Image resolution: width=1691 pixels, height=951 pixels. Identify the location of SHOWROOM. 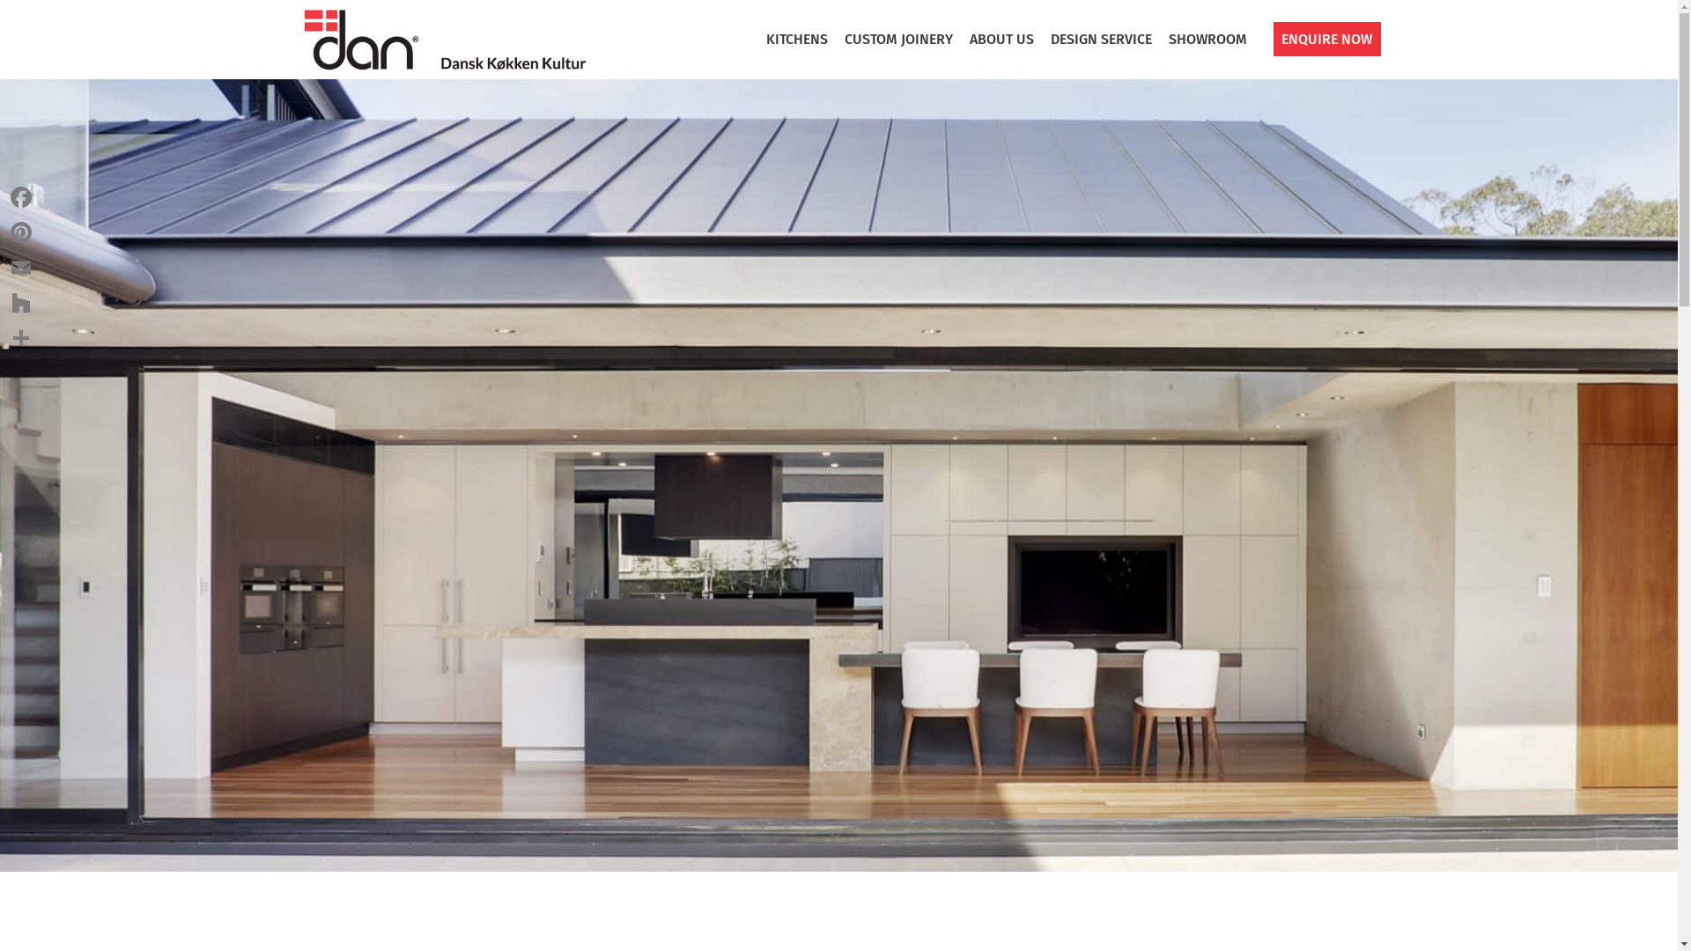
(1208, 40).